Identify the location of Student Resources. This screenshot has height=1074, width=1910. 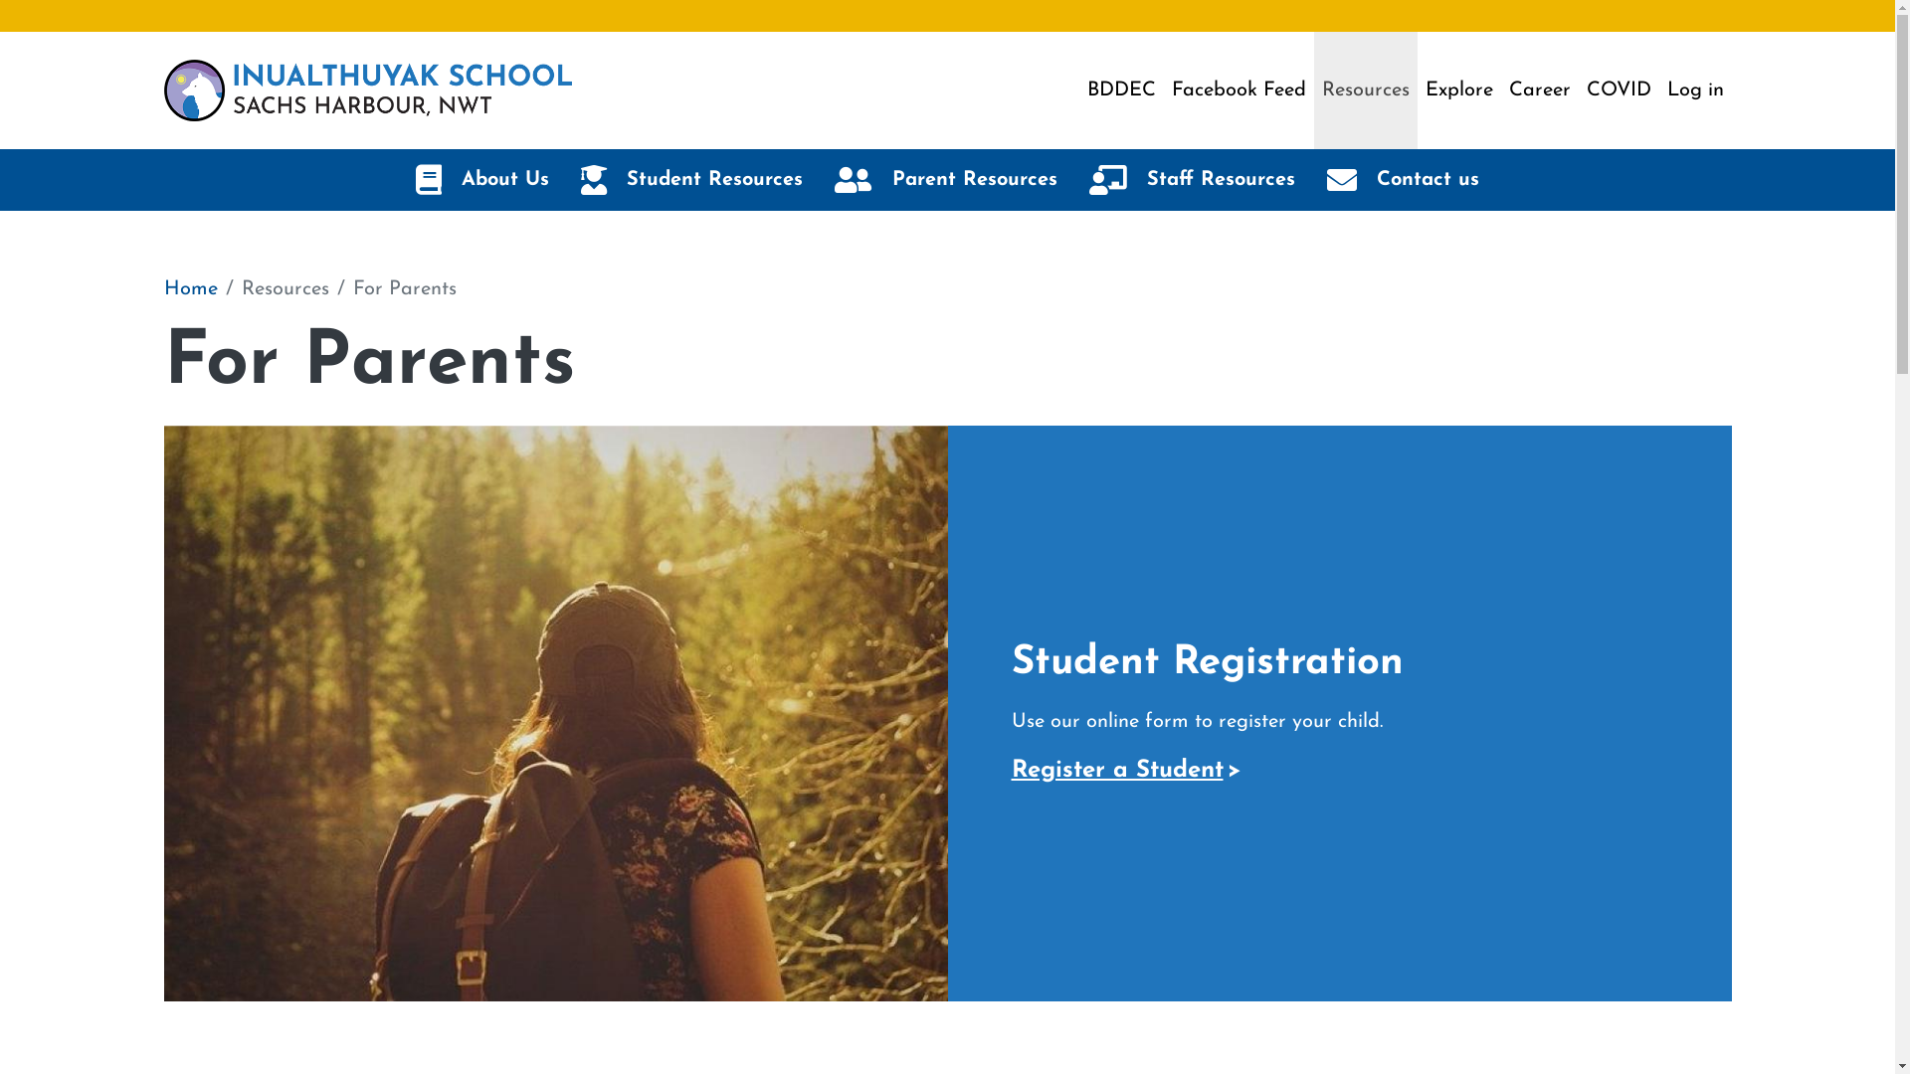
(692, 180).